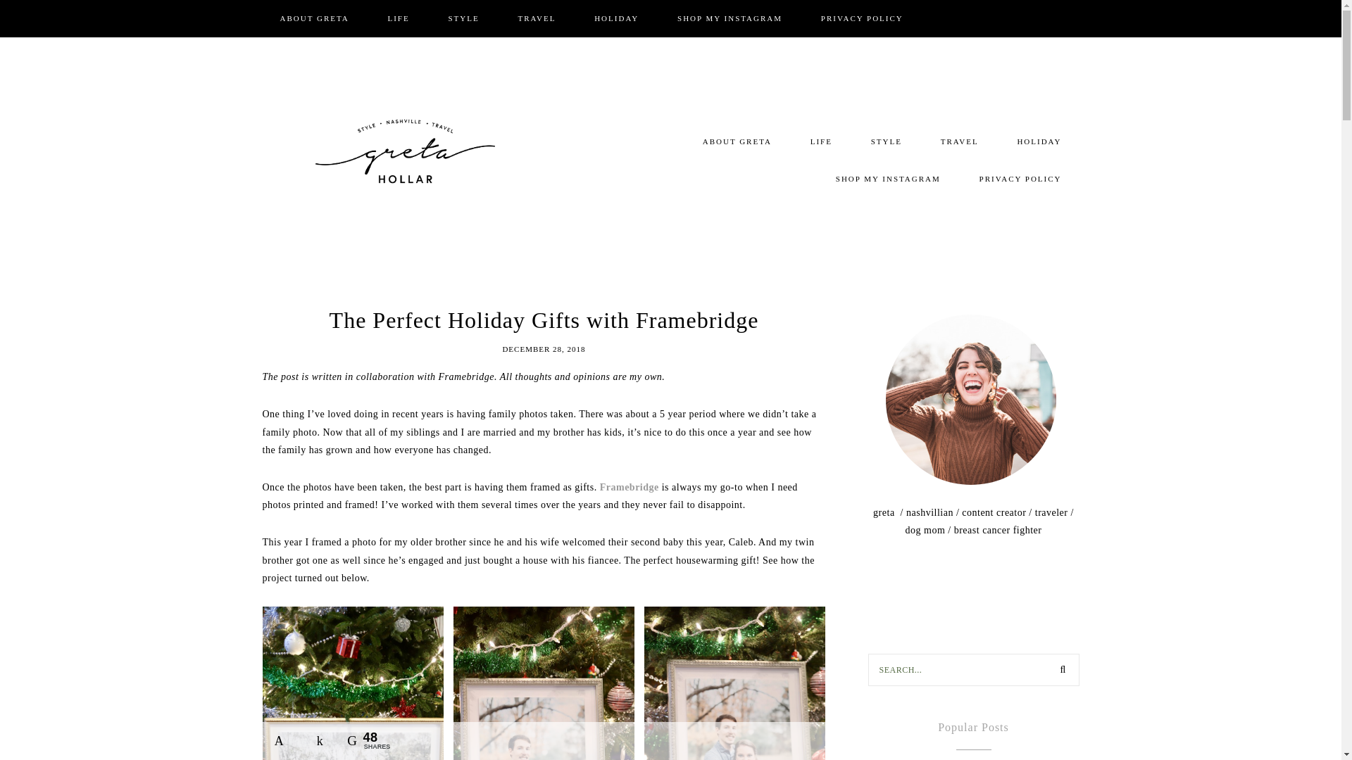 The image size is (1352, 760). Describe the element at coordinates (996, 56) in the screenshot. I see `LinkedIn` at that location.